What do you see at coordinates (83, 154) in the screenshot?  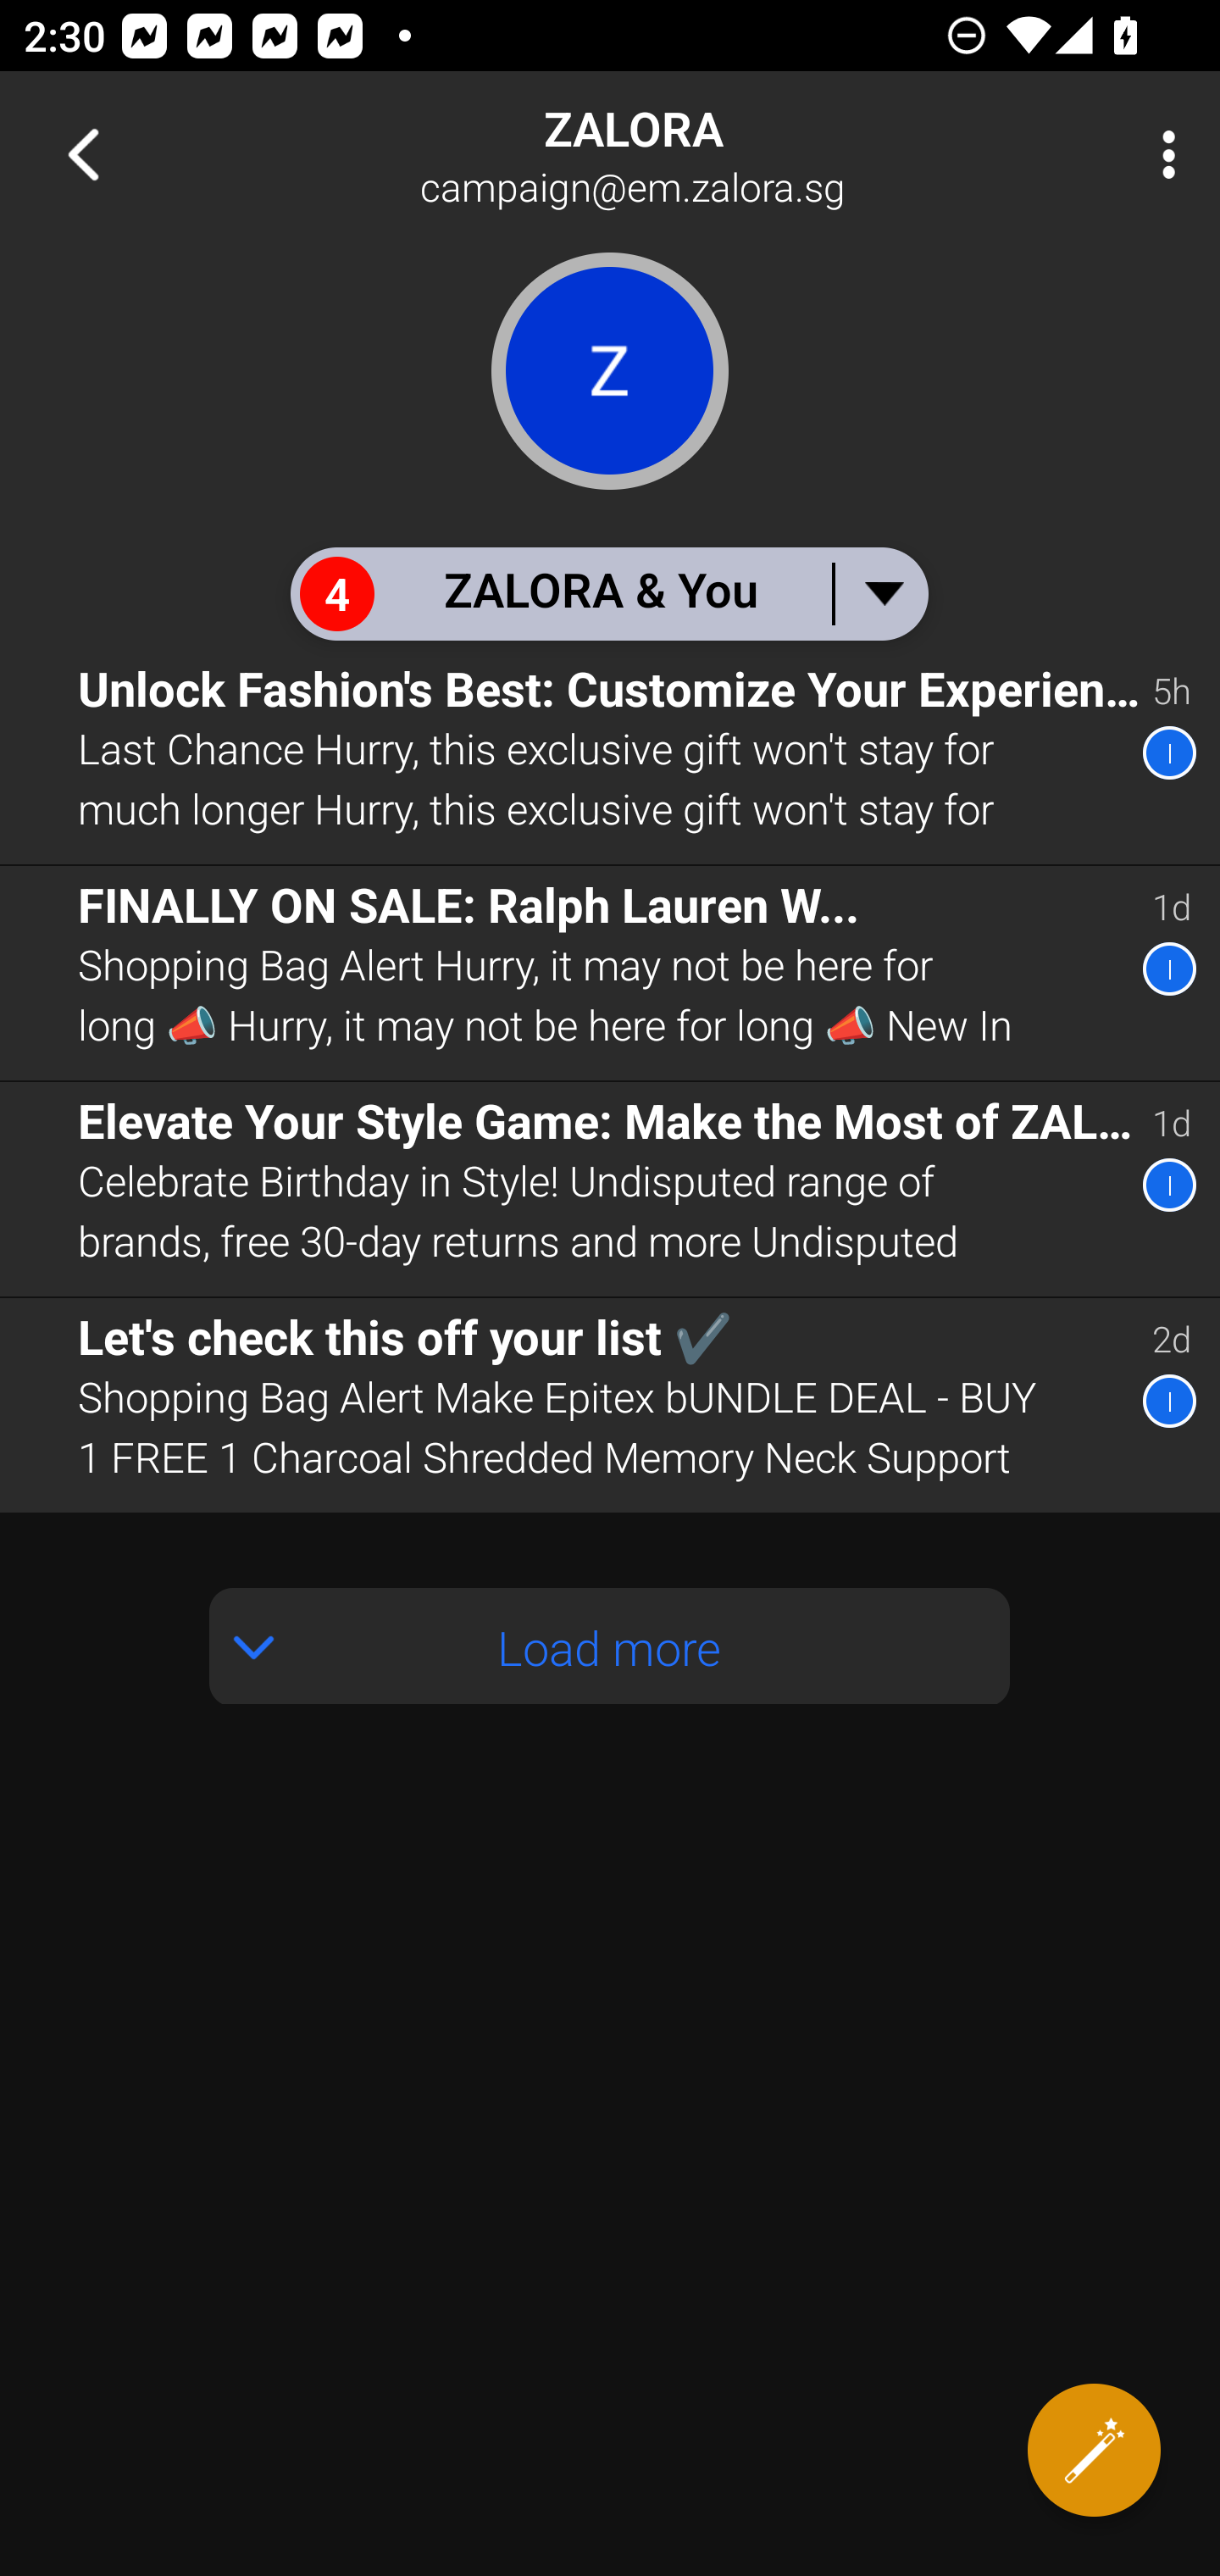 I see `Navigate up` at bounding box center [83, 154].